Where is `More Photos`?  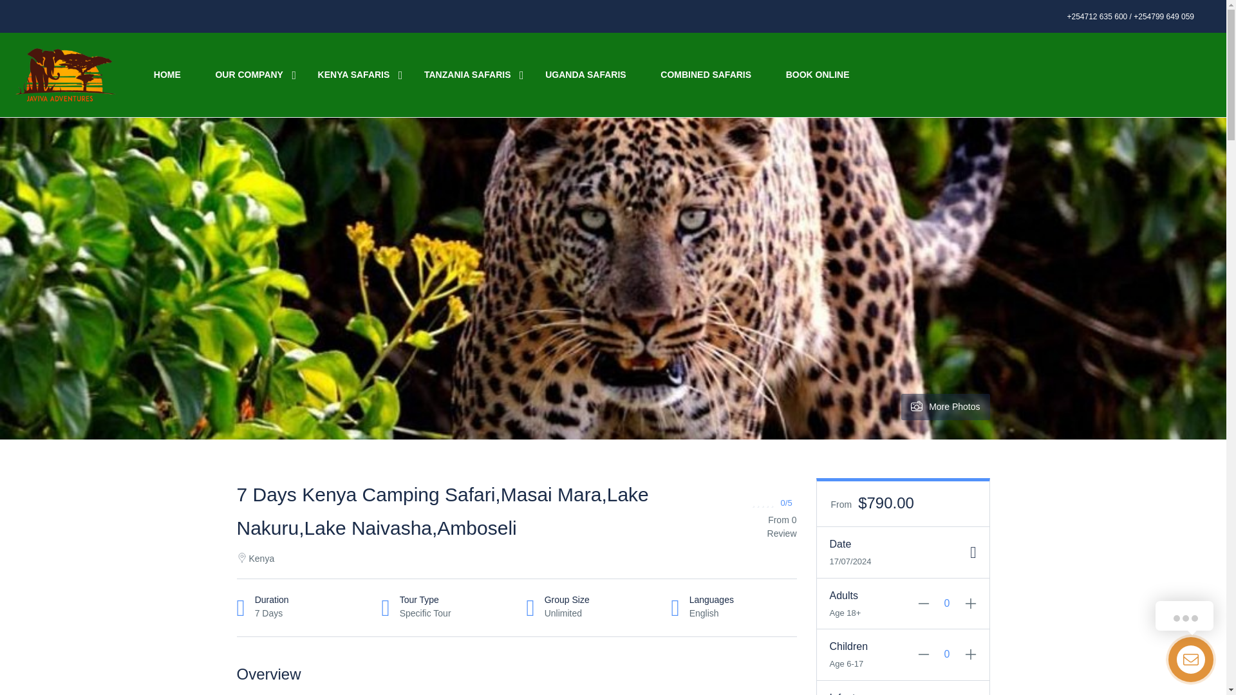 More Photos is located at coordinates (945, 407).